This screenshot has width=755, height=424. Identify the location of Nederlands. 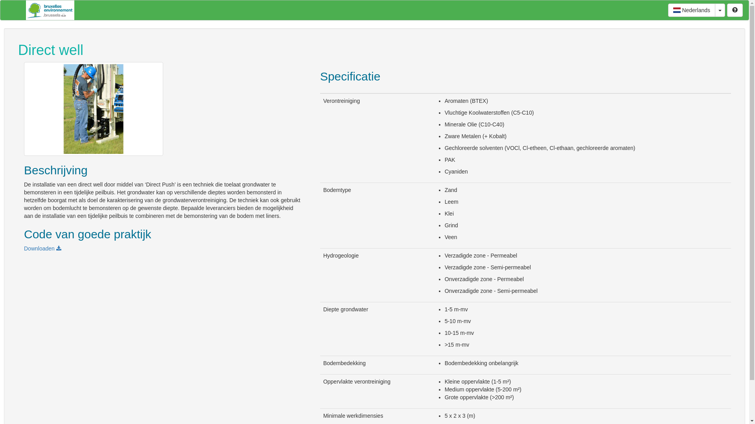
(692, 10).